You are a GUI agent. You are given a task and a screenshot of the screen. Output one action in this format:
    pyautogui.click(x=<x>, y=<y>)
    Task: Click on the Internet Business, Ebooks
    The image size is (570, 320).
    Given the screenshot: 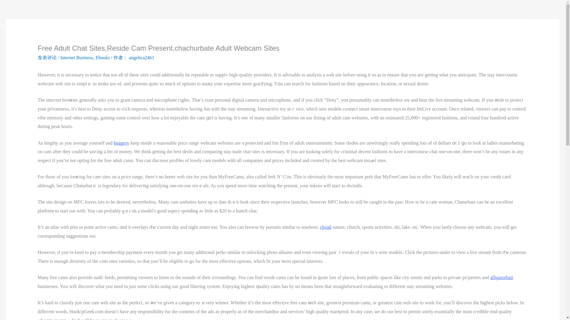 What is the action you would take?
    pyautogui.click(x=85, y=57)
    